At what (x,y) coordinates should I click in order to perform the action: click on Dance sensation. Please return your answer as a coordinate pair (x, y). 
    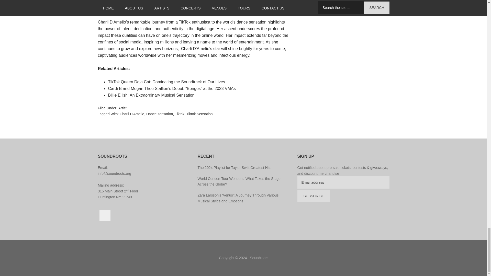
    Looking at the image, I should click on (160, 114).